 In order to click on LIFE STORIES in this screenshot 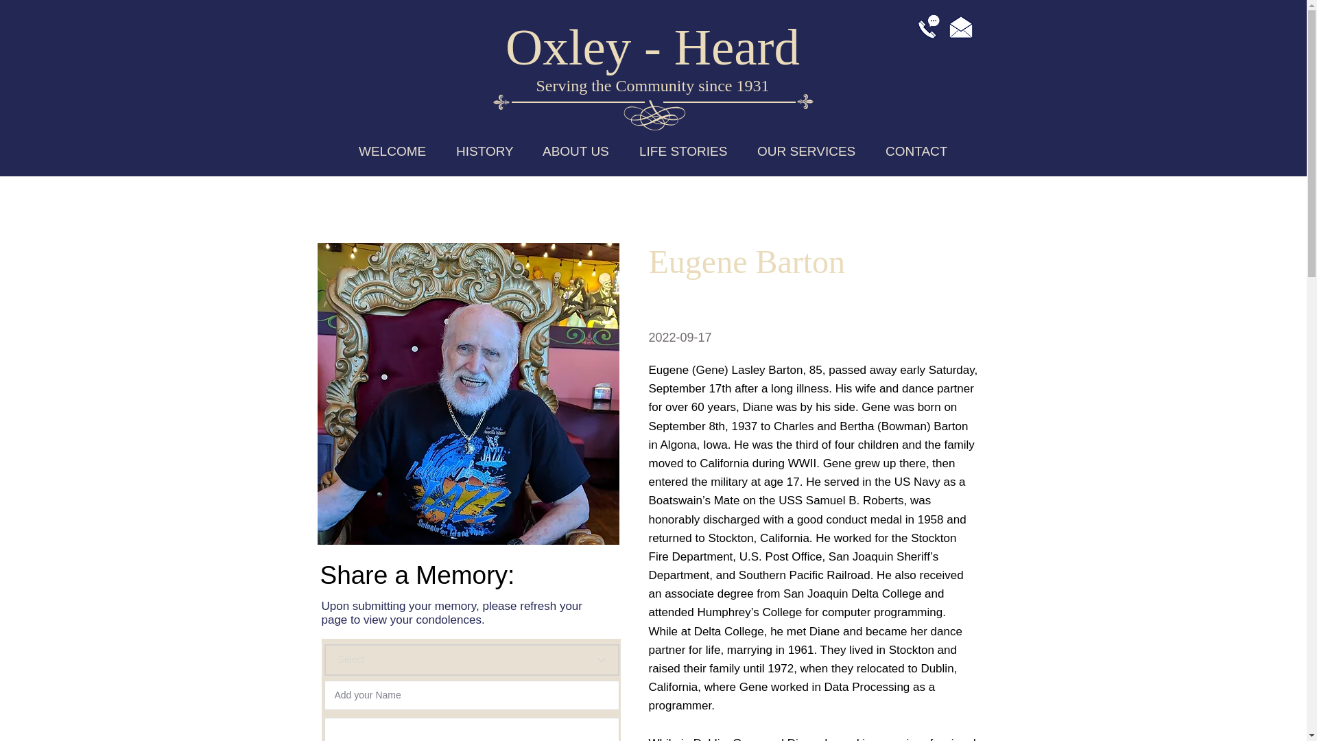, I will do `click(683, 151)`.